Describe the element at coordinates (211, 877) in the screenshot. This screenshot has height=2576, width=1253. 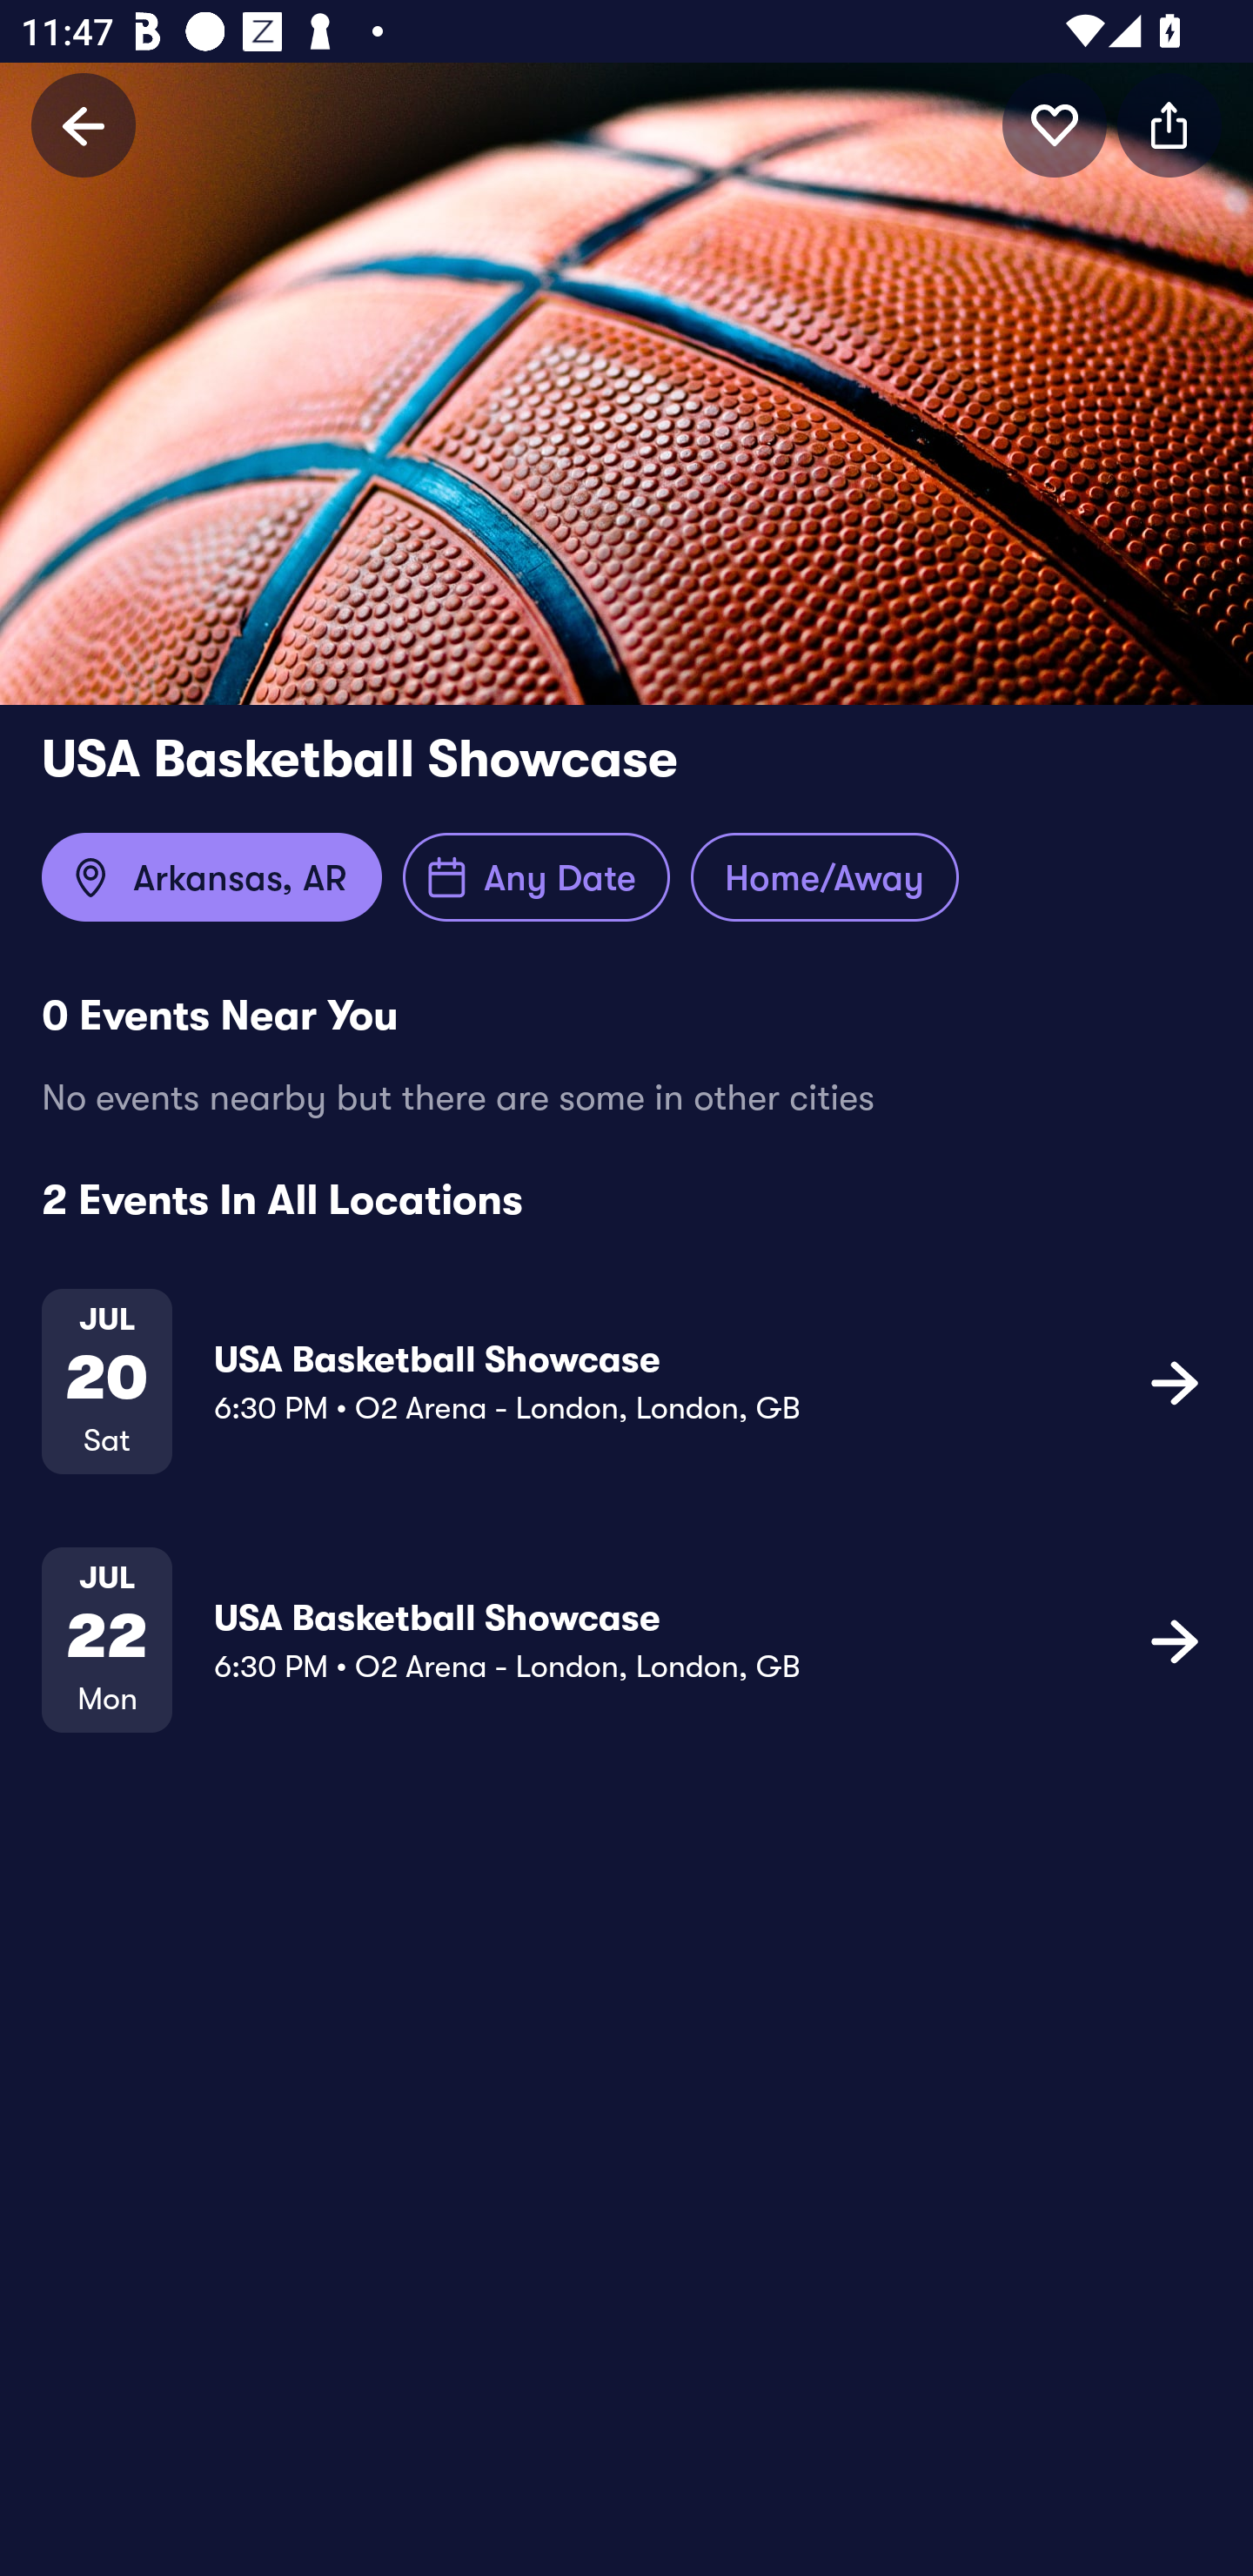
I see `Arkansas, AR` at that location.